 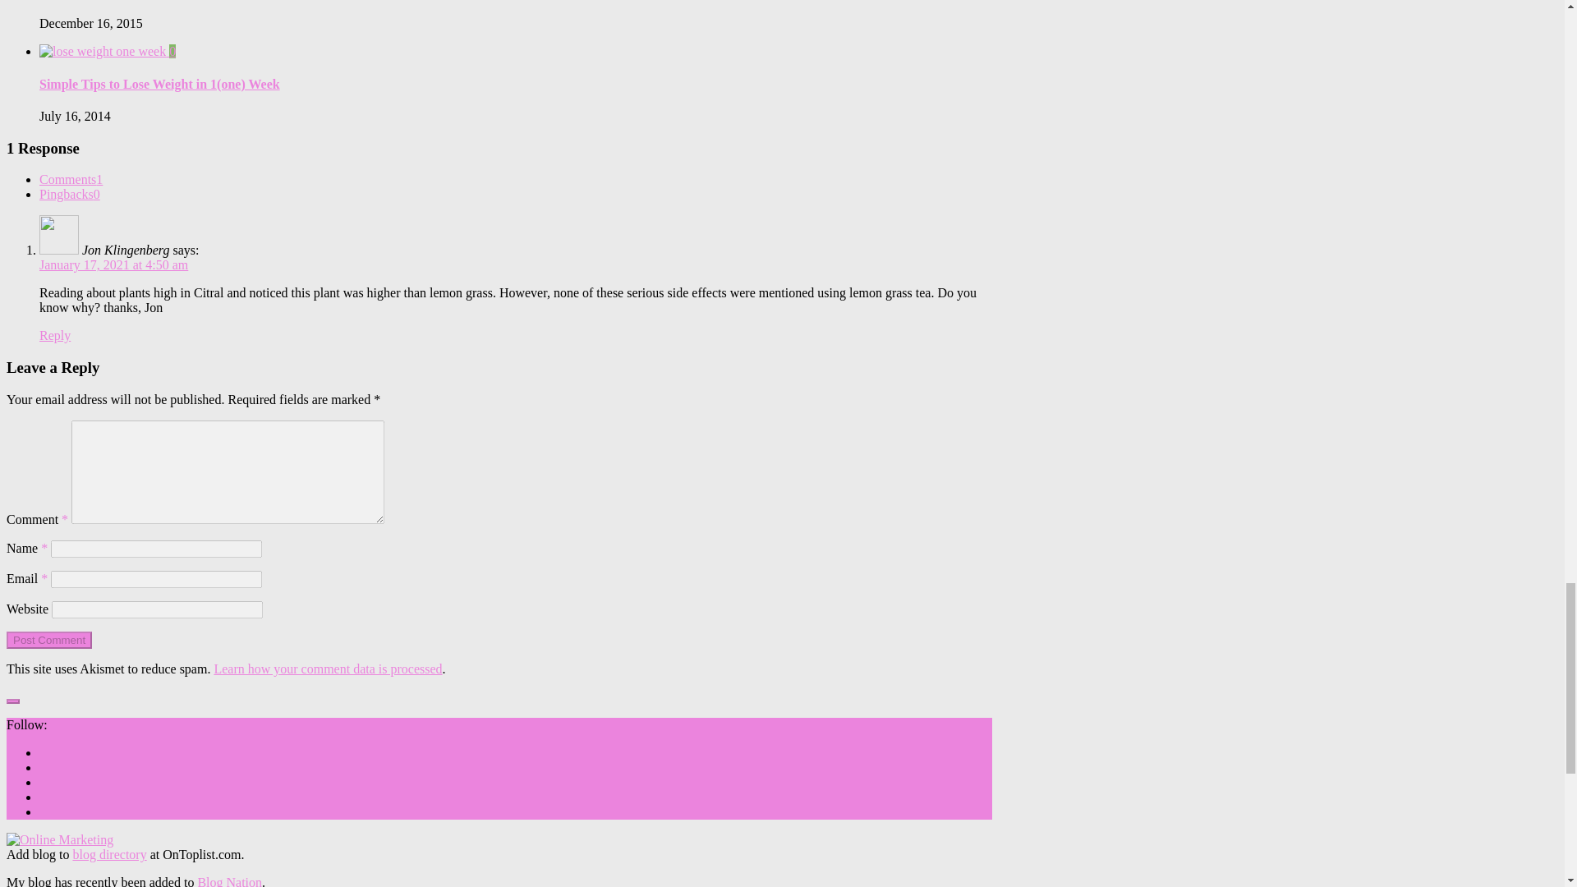 I want to click on Post Comment, so click(x=48, y=639).